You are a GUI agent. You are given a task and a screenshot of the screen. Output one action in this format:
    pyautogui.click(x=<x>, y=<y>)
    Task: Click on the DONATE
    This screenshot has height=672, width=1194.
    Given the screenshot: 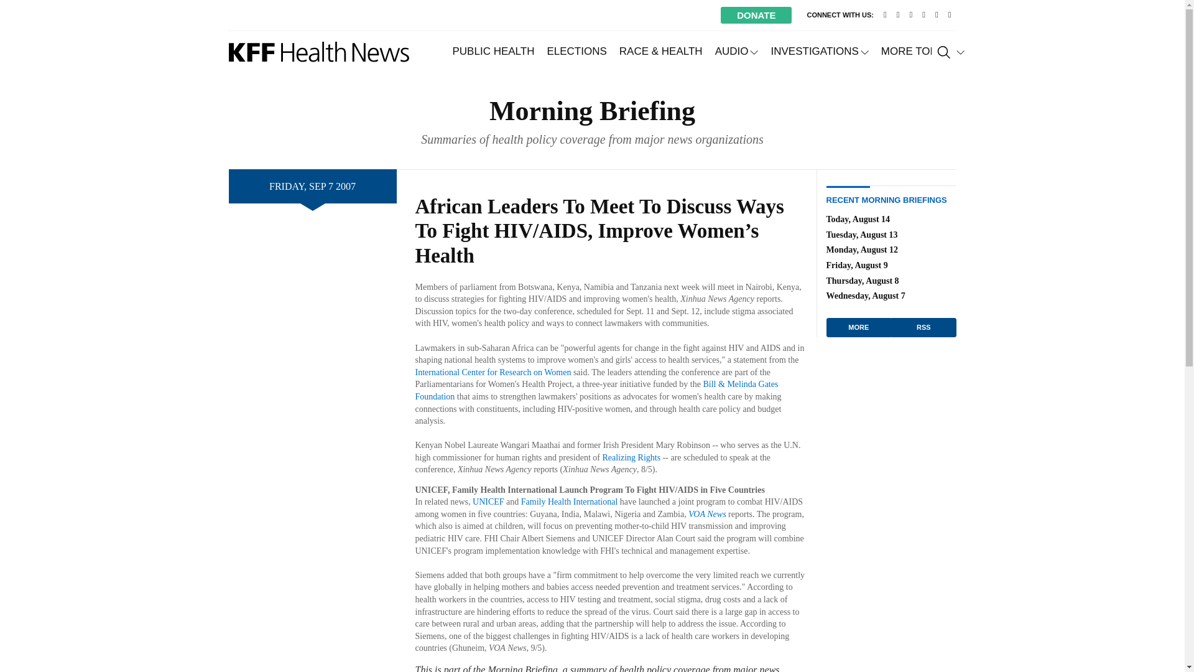 What is the action you would take?
    pyautogui.click(x=756, y=15)
    